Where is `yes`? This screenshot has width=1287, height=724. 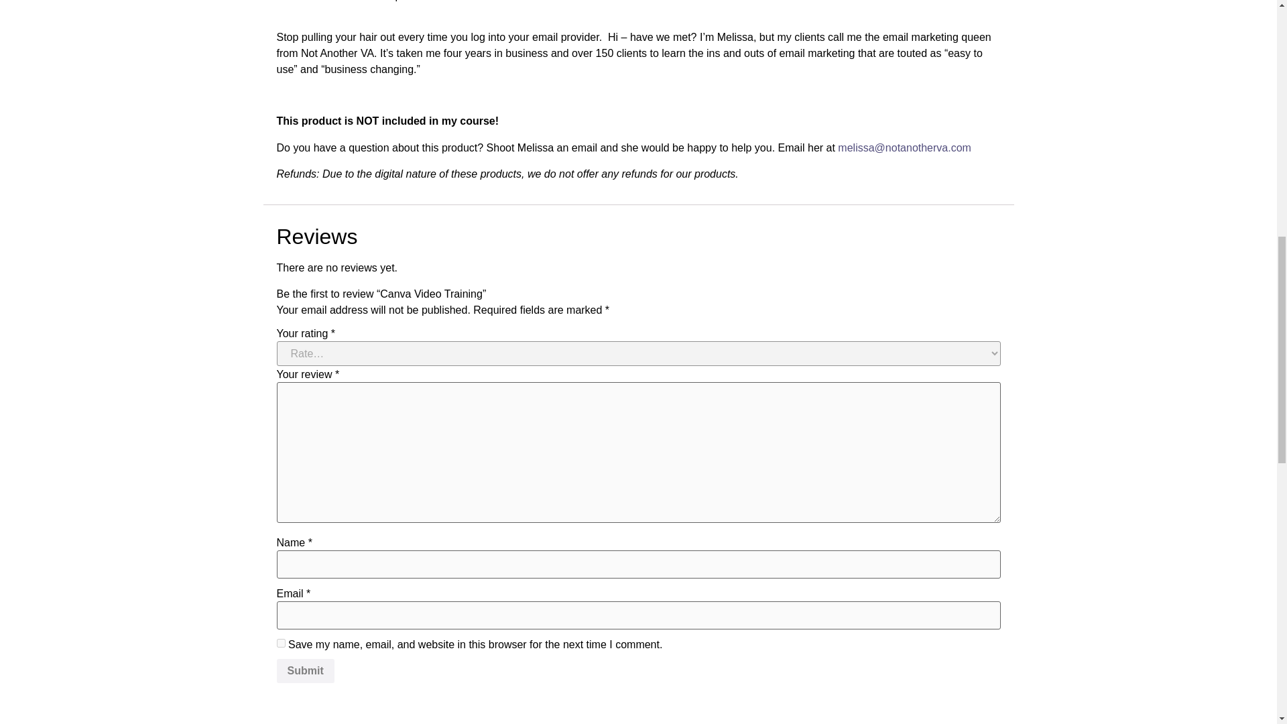
yes is located at coordinates (280, 642).